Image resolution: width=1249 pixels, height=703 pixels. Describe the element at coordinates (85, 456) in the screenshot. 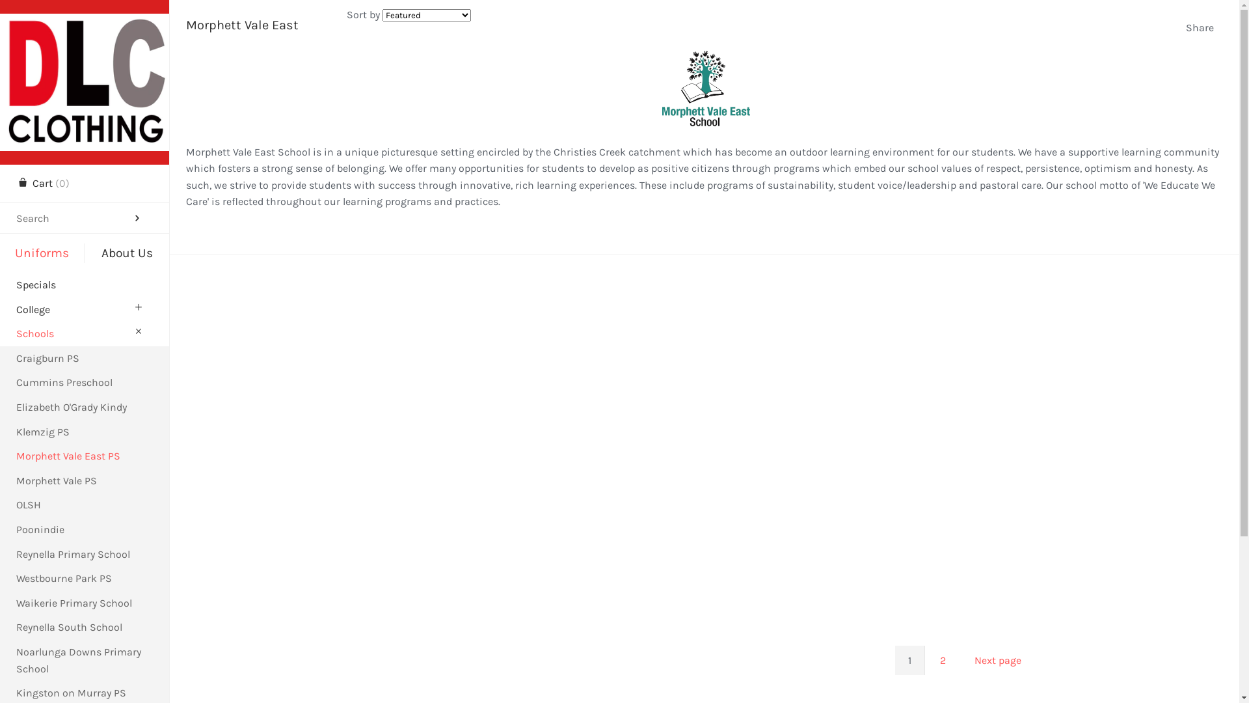

I see `Morphett Vale East PS` at that location.